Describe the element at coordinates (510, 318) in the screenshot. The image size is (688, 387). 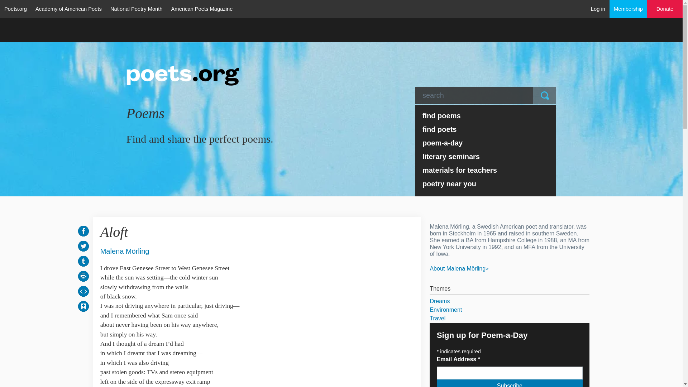
I see `Travel` at that location.